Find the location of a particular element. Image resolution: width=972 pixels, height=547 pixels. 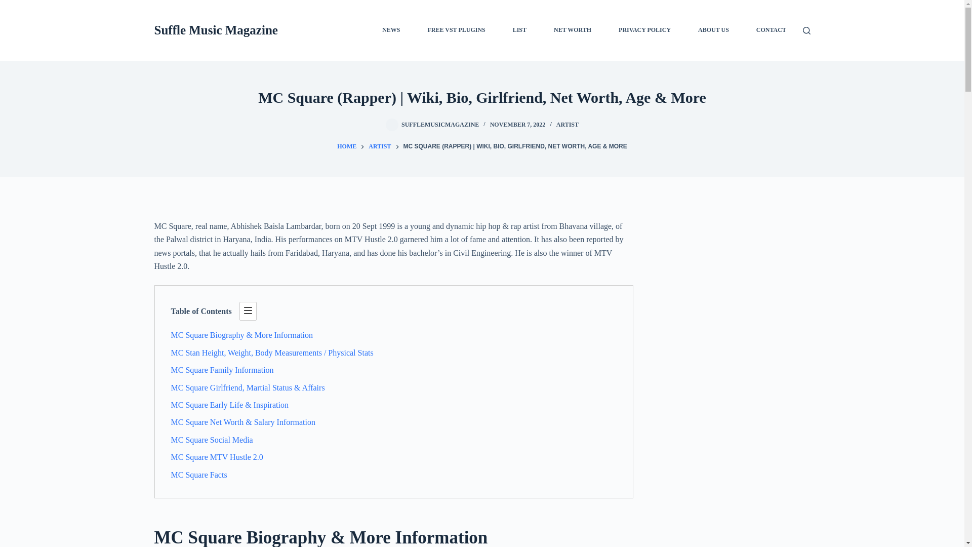

Skip to content is located at coordinates (10, 5).